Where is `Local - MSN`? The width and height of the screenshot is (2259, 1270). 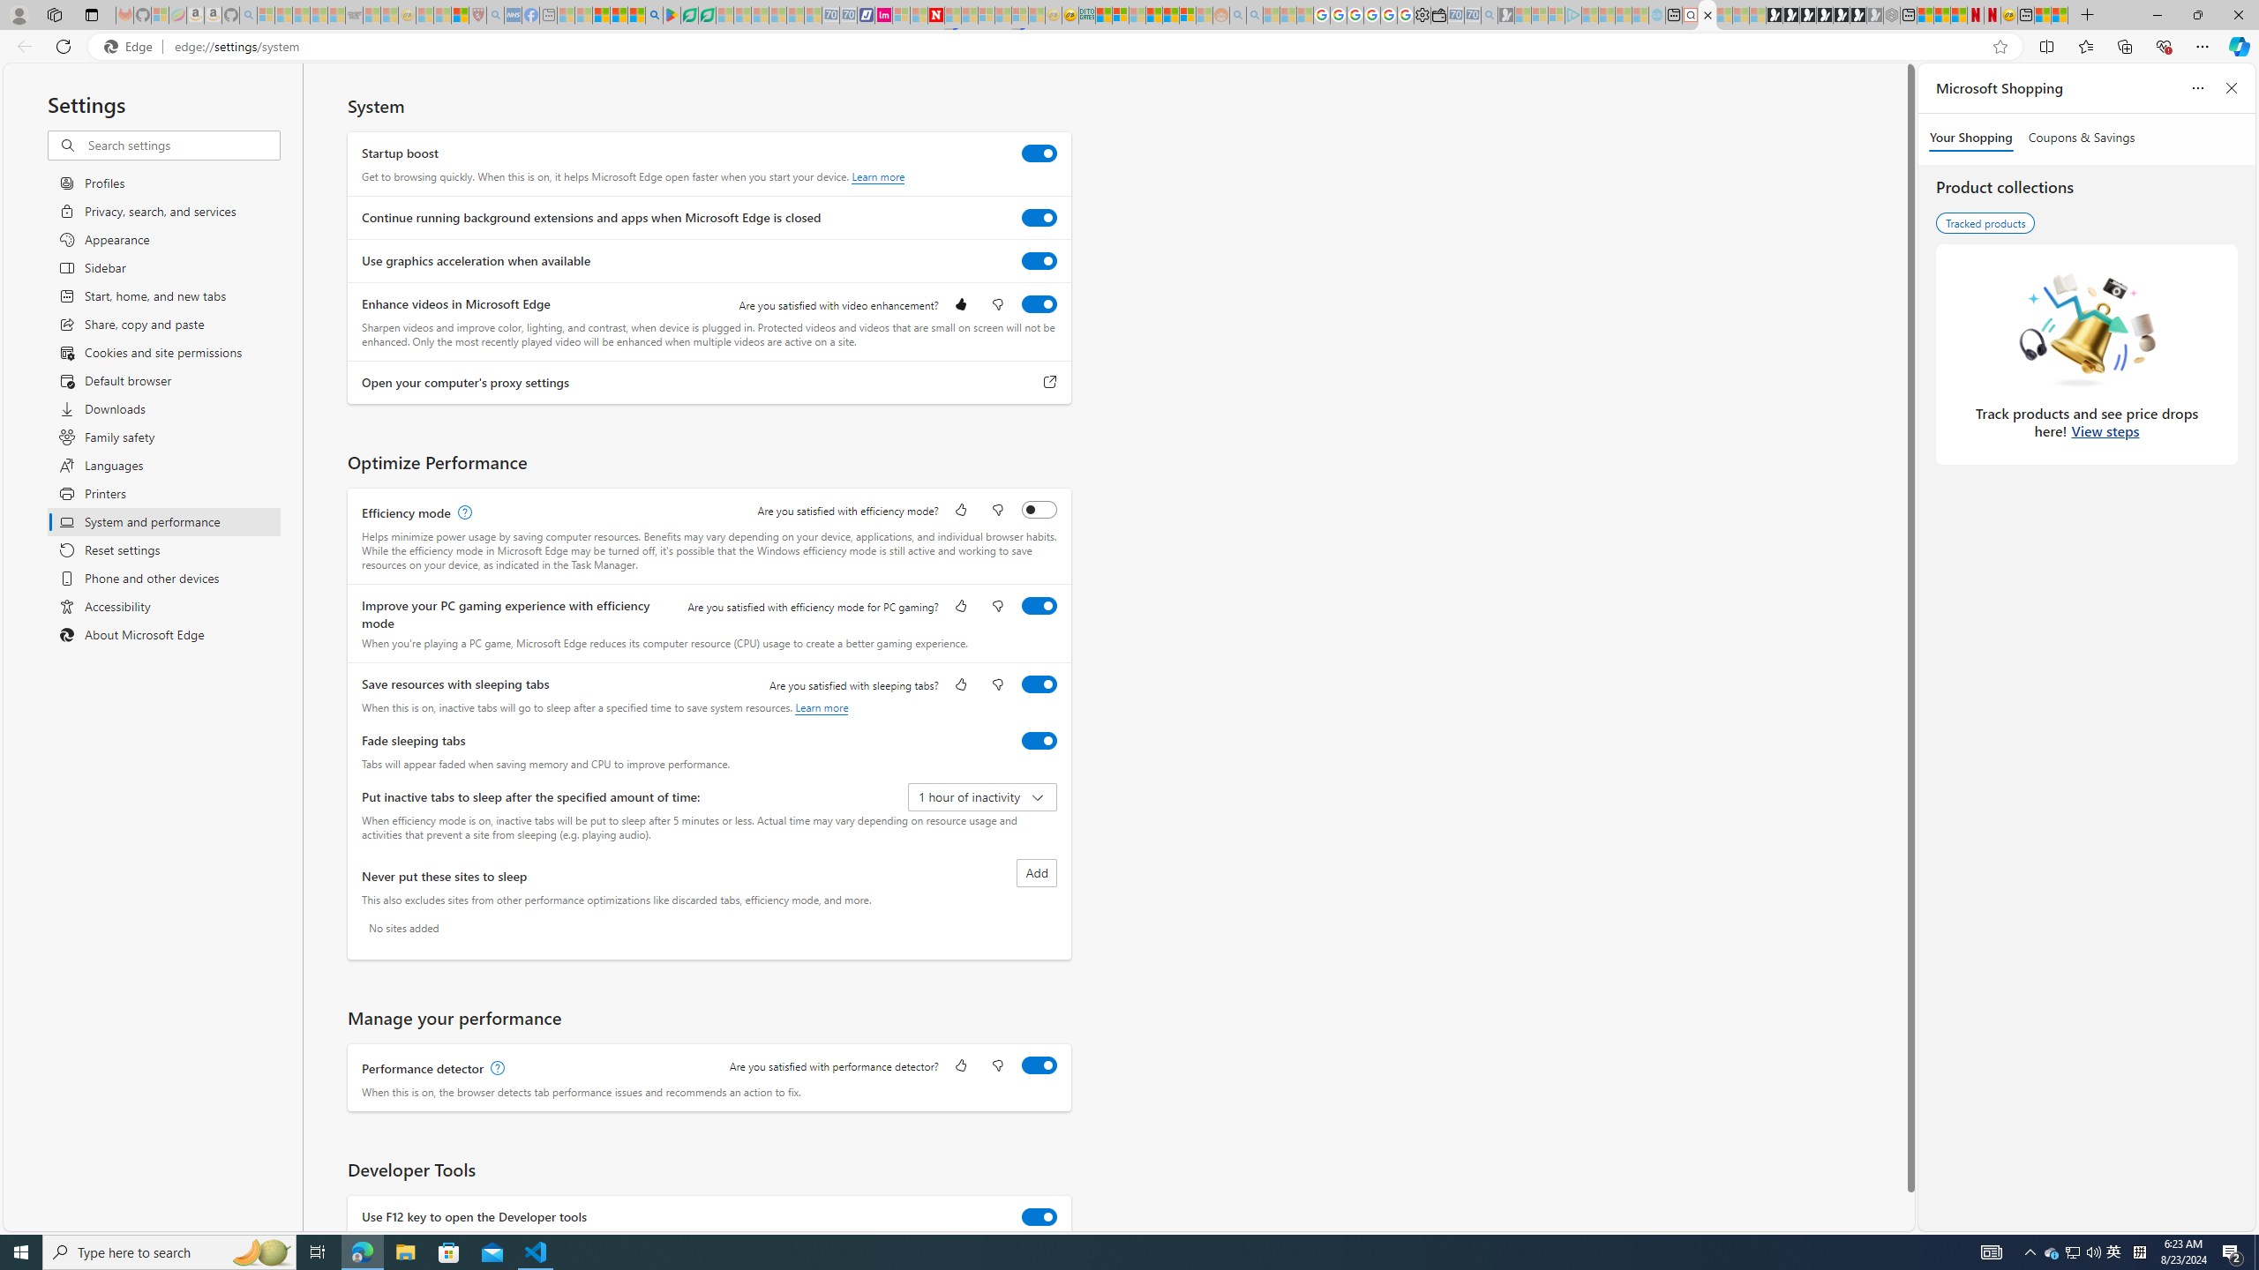
Local - MSN is located at coordinates (459, 15).